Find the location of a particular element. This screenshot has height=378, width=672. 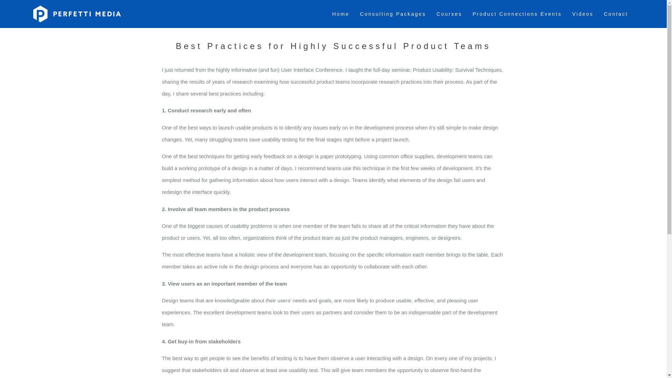

Contact is located at coordinates (616, 14).